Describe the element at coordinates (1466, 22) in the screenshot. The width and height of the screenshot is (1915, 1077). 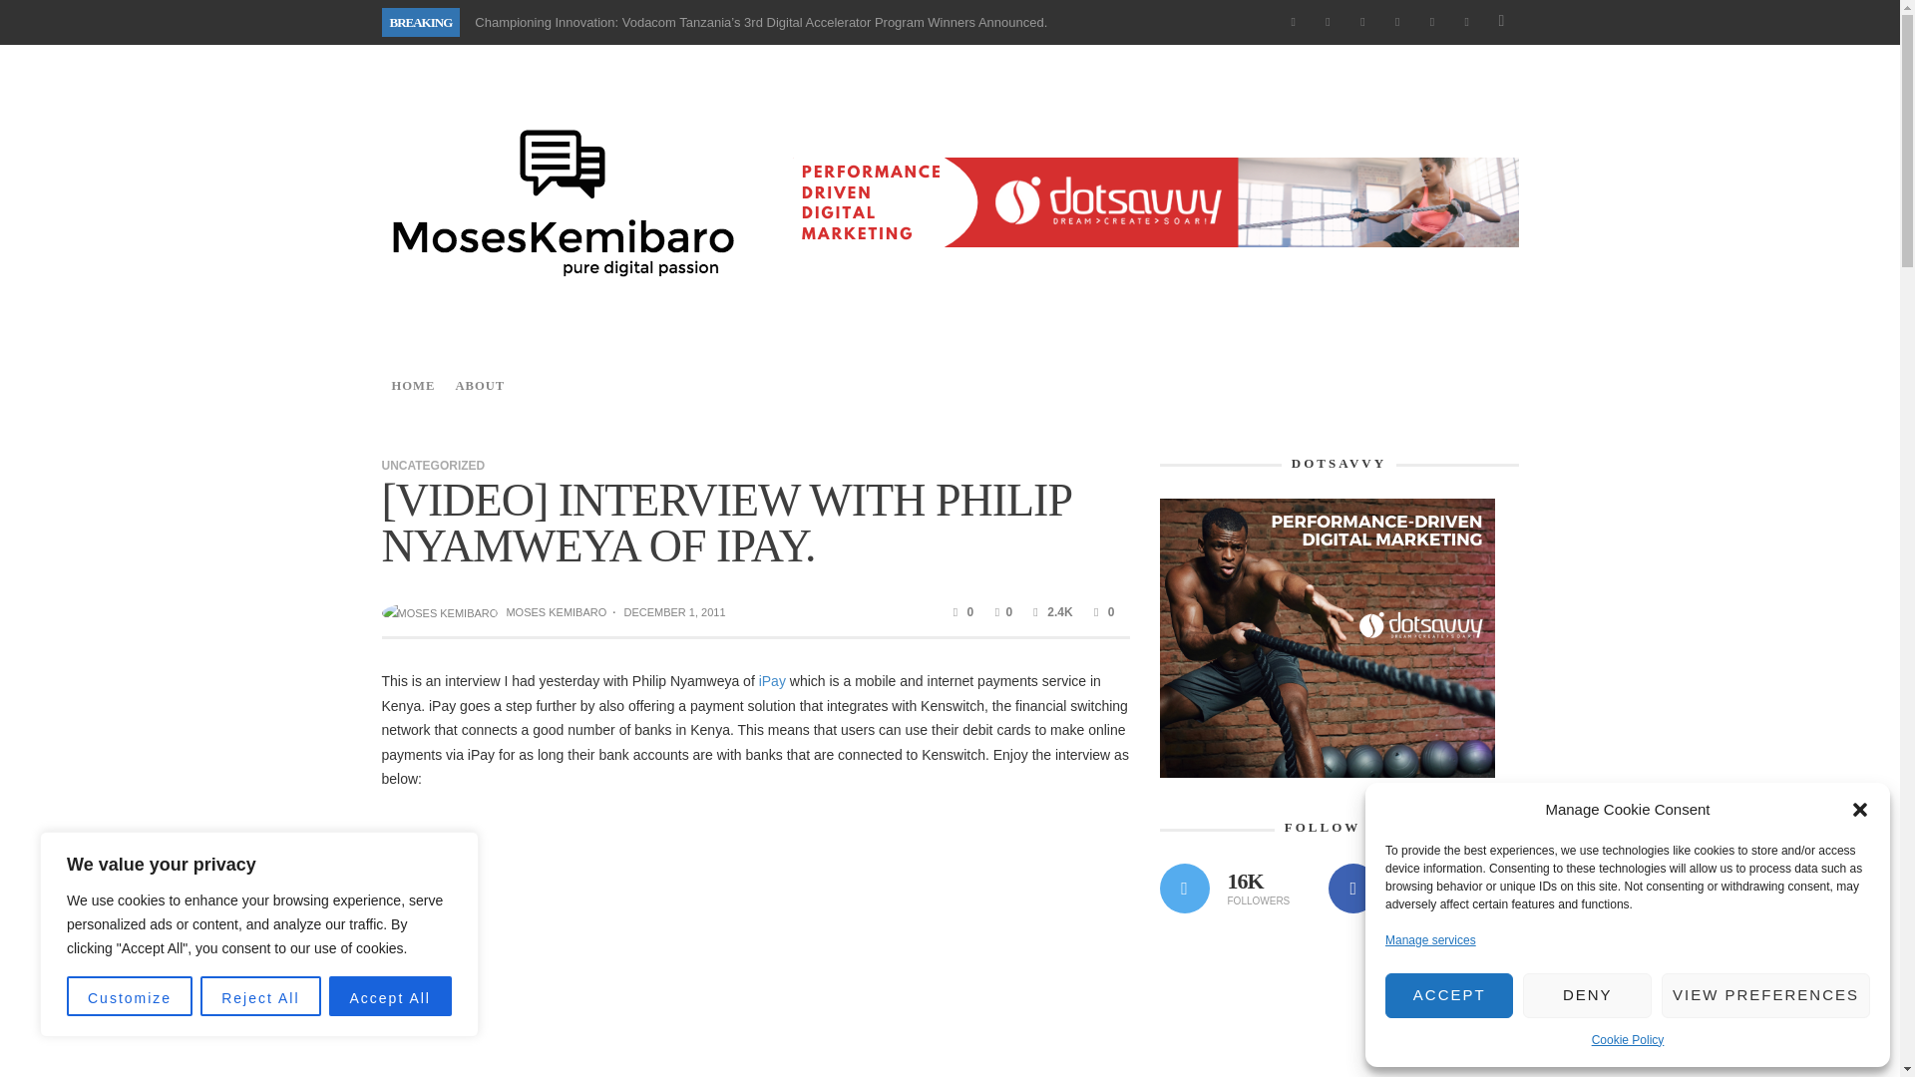
I see `Youtube` at that location.